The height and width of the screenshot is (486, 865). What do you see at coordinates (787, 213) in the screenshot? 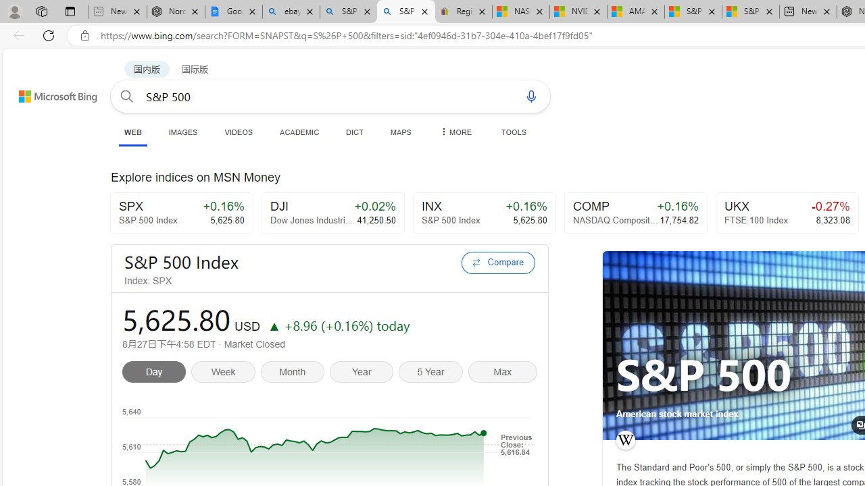
I see `UKX-0.27%FTSE 100 Index8,323.08` at bounding box center [787, 213].